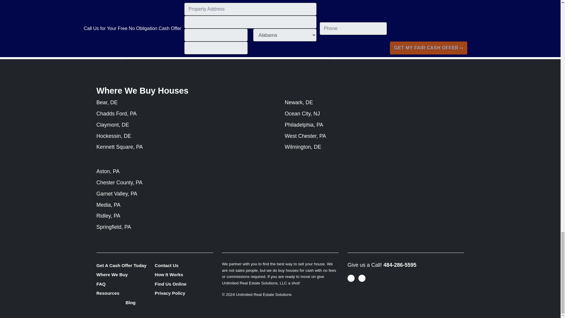  Describe the element at coordinates (117, 114) in the screenshot. I see `Chadds Ford, PA` at that location.